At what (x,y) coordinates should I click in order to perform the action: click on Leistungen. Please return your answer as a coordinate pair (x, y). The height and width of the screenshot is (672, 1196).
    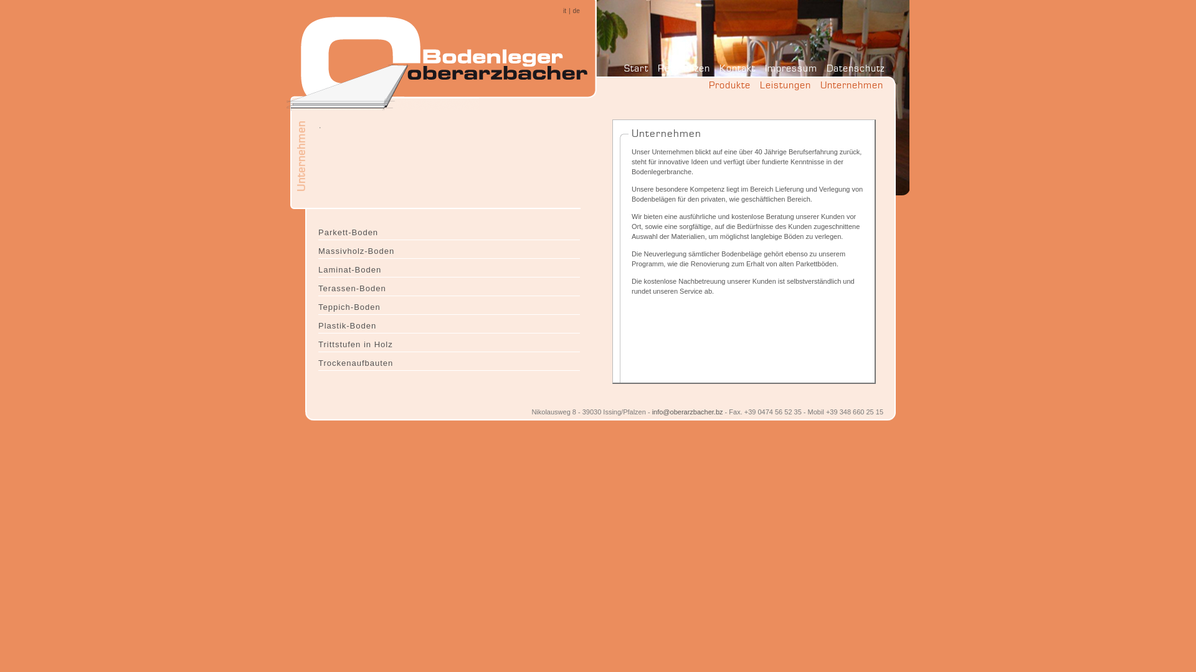
    Looking at the image, I should click on (785, 88).